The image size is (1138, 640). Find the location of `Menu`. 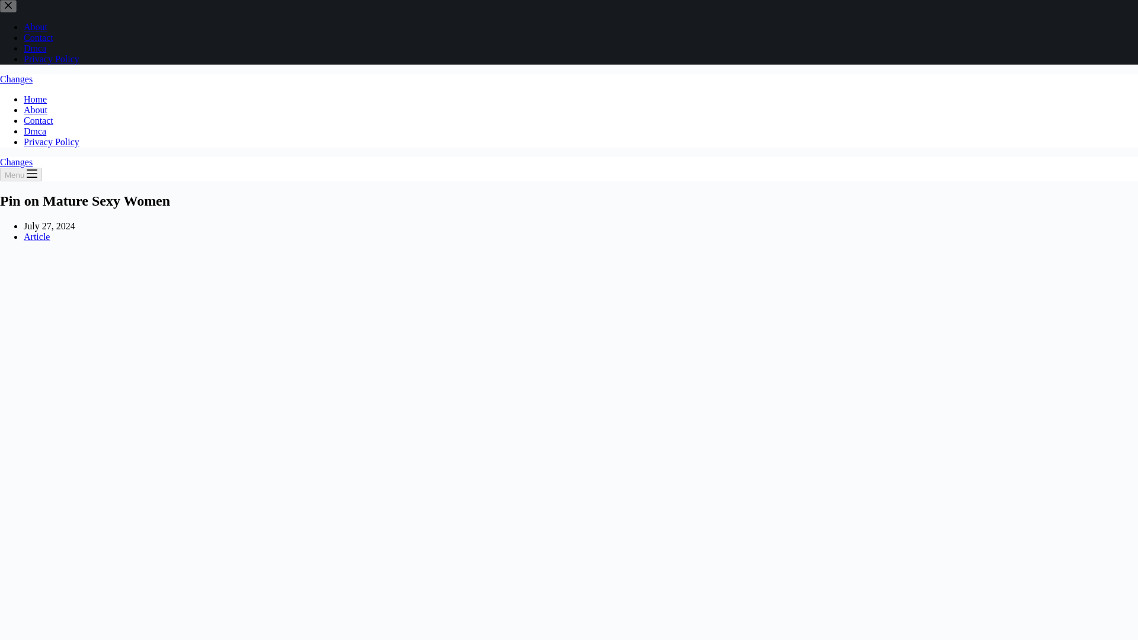

Menu is located at coordinates (21, 174).